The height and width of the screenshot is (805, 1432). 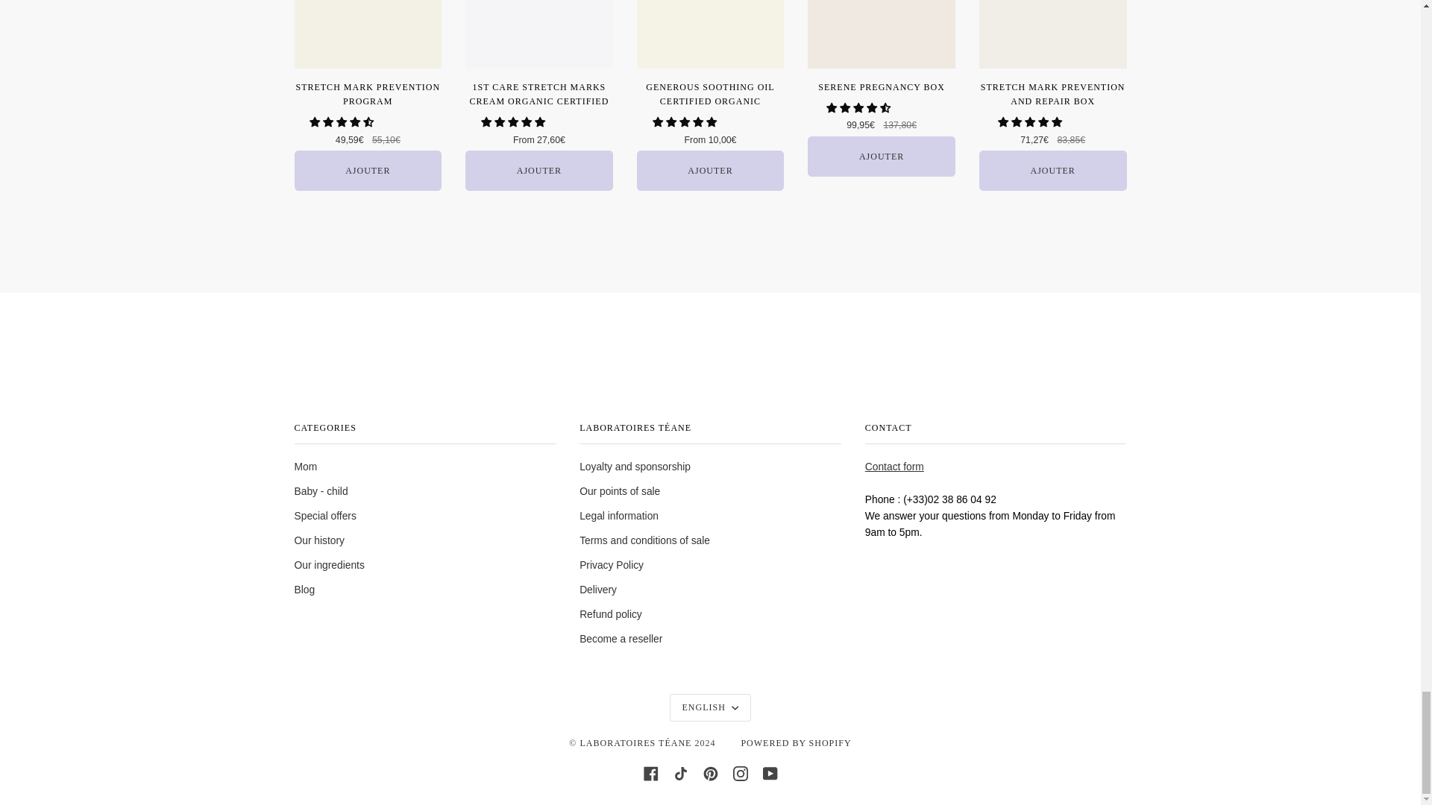 What do you see at coordinates (740, 772) in the screenshot?
I see `Instagram` at bounding box center [740, 772].